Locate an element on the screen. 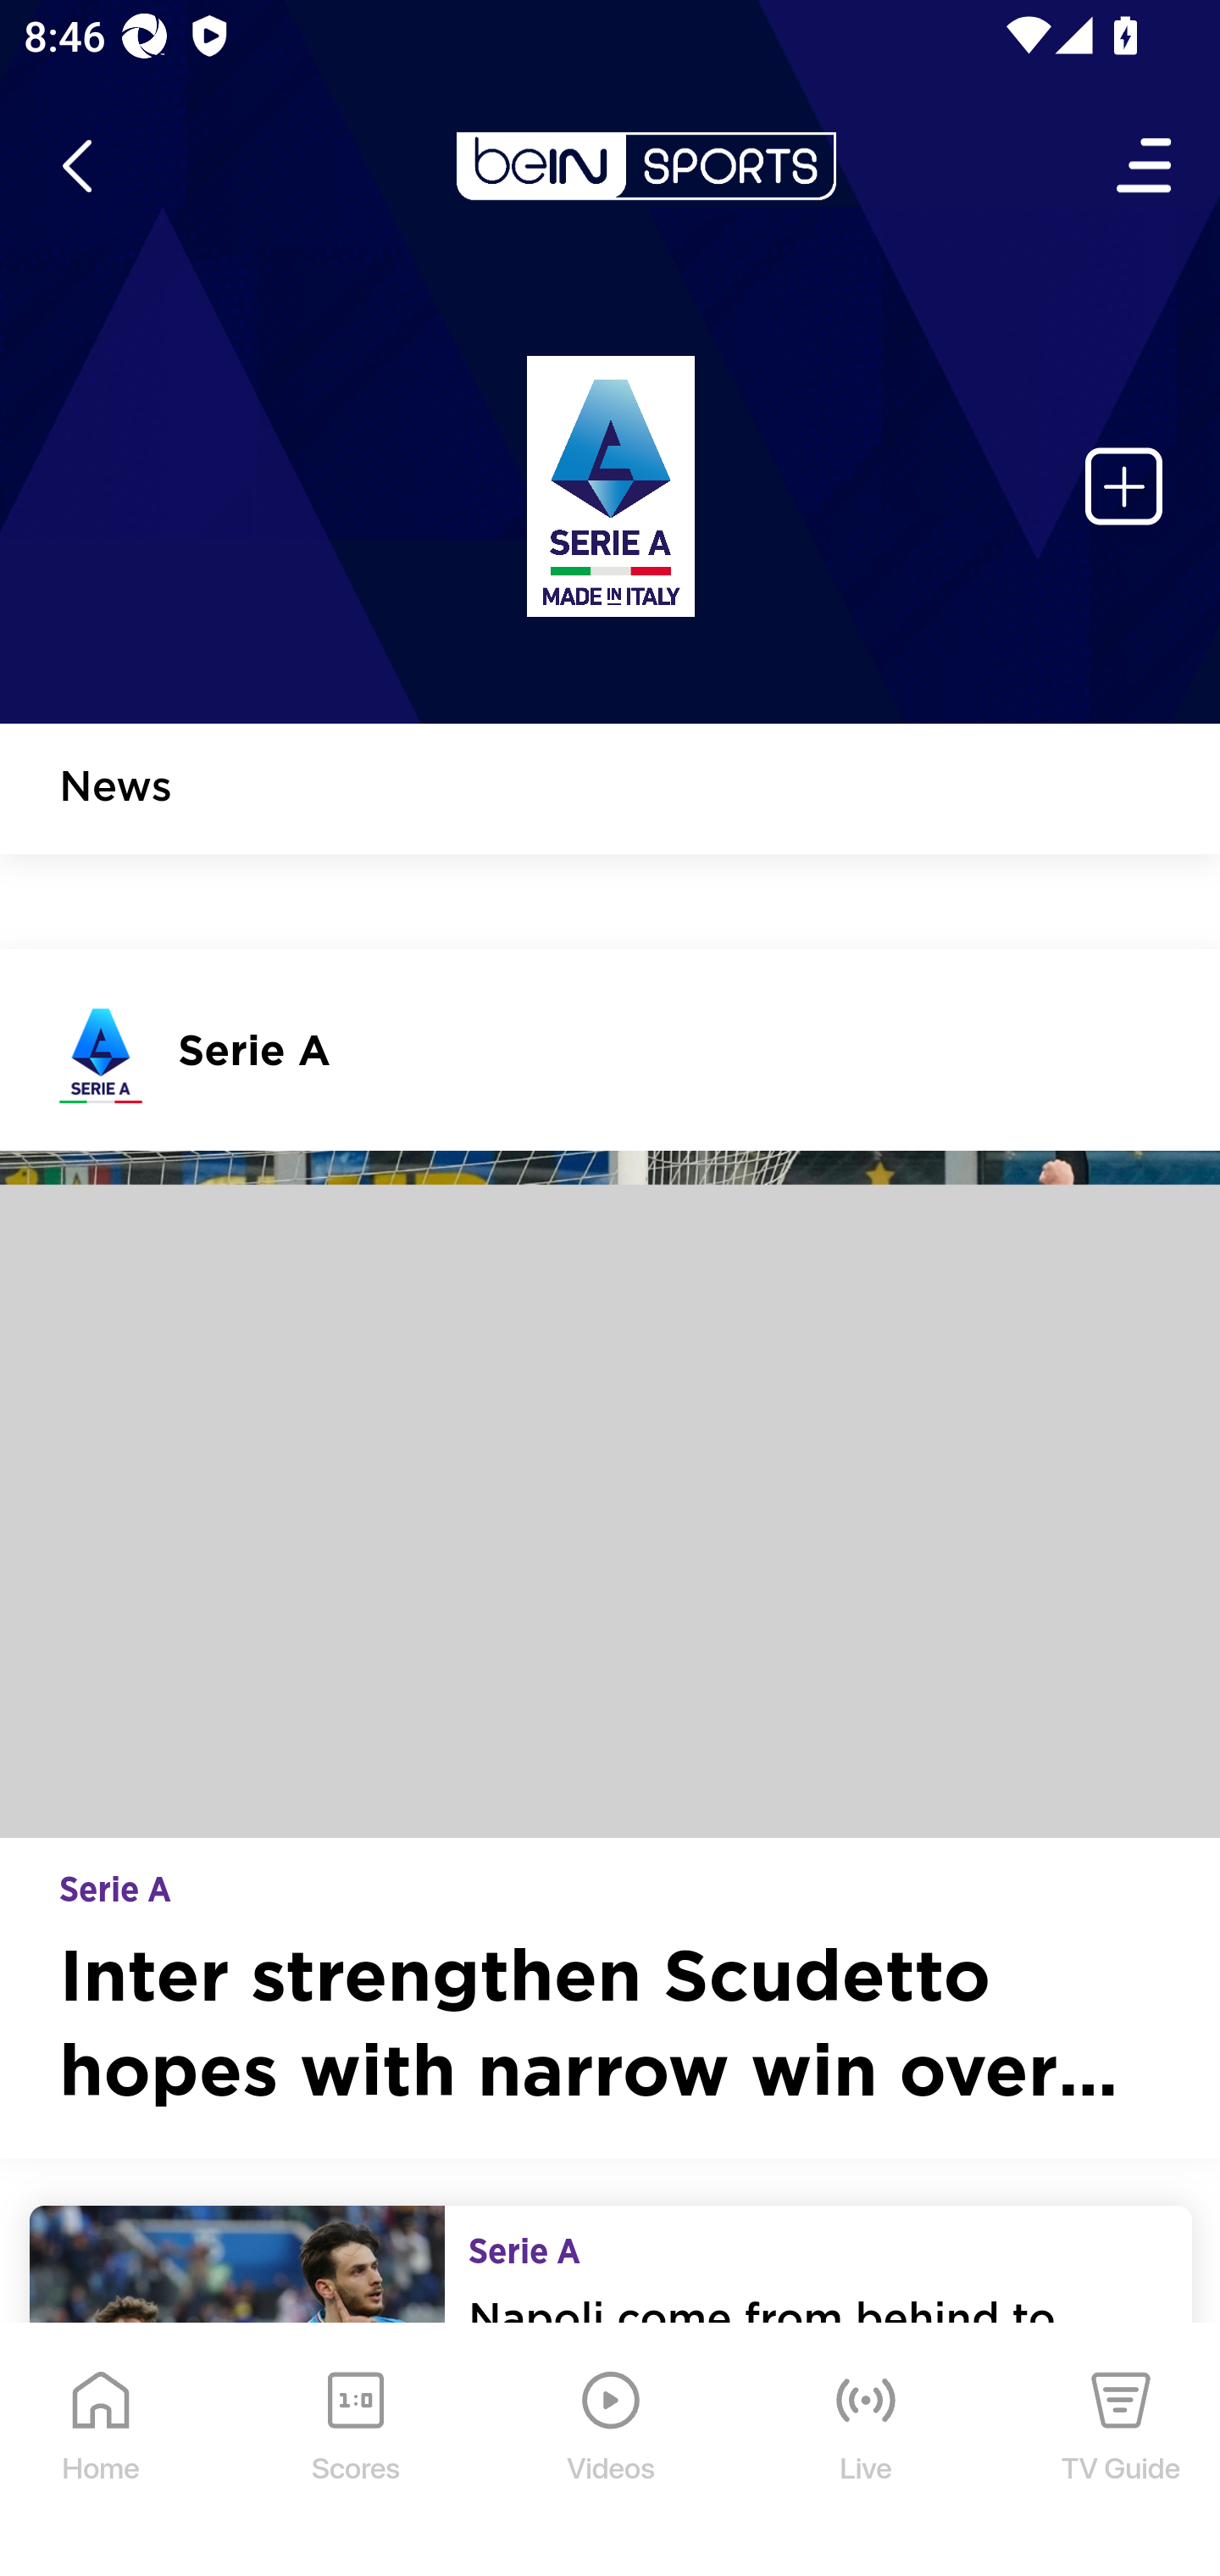 The width and height of the screenshot is (1220, 2576). News is located at coordinates (116, 790).